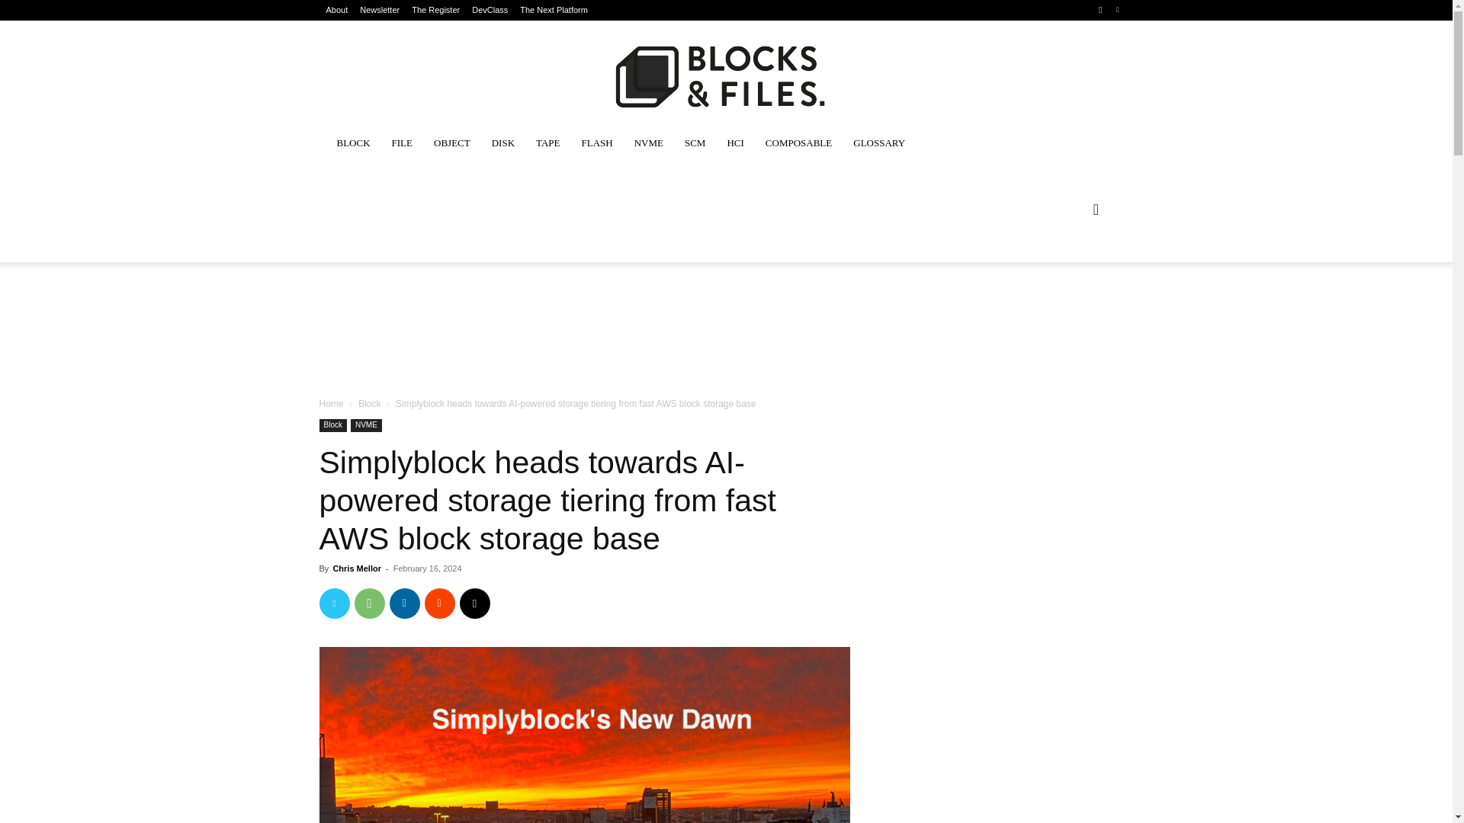  What do you see at coordinates (401, 143) in the screenshot?
I see `FILE` at bounding box center [401, 143].